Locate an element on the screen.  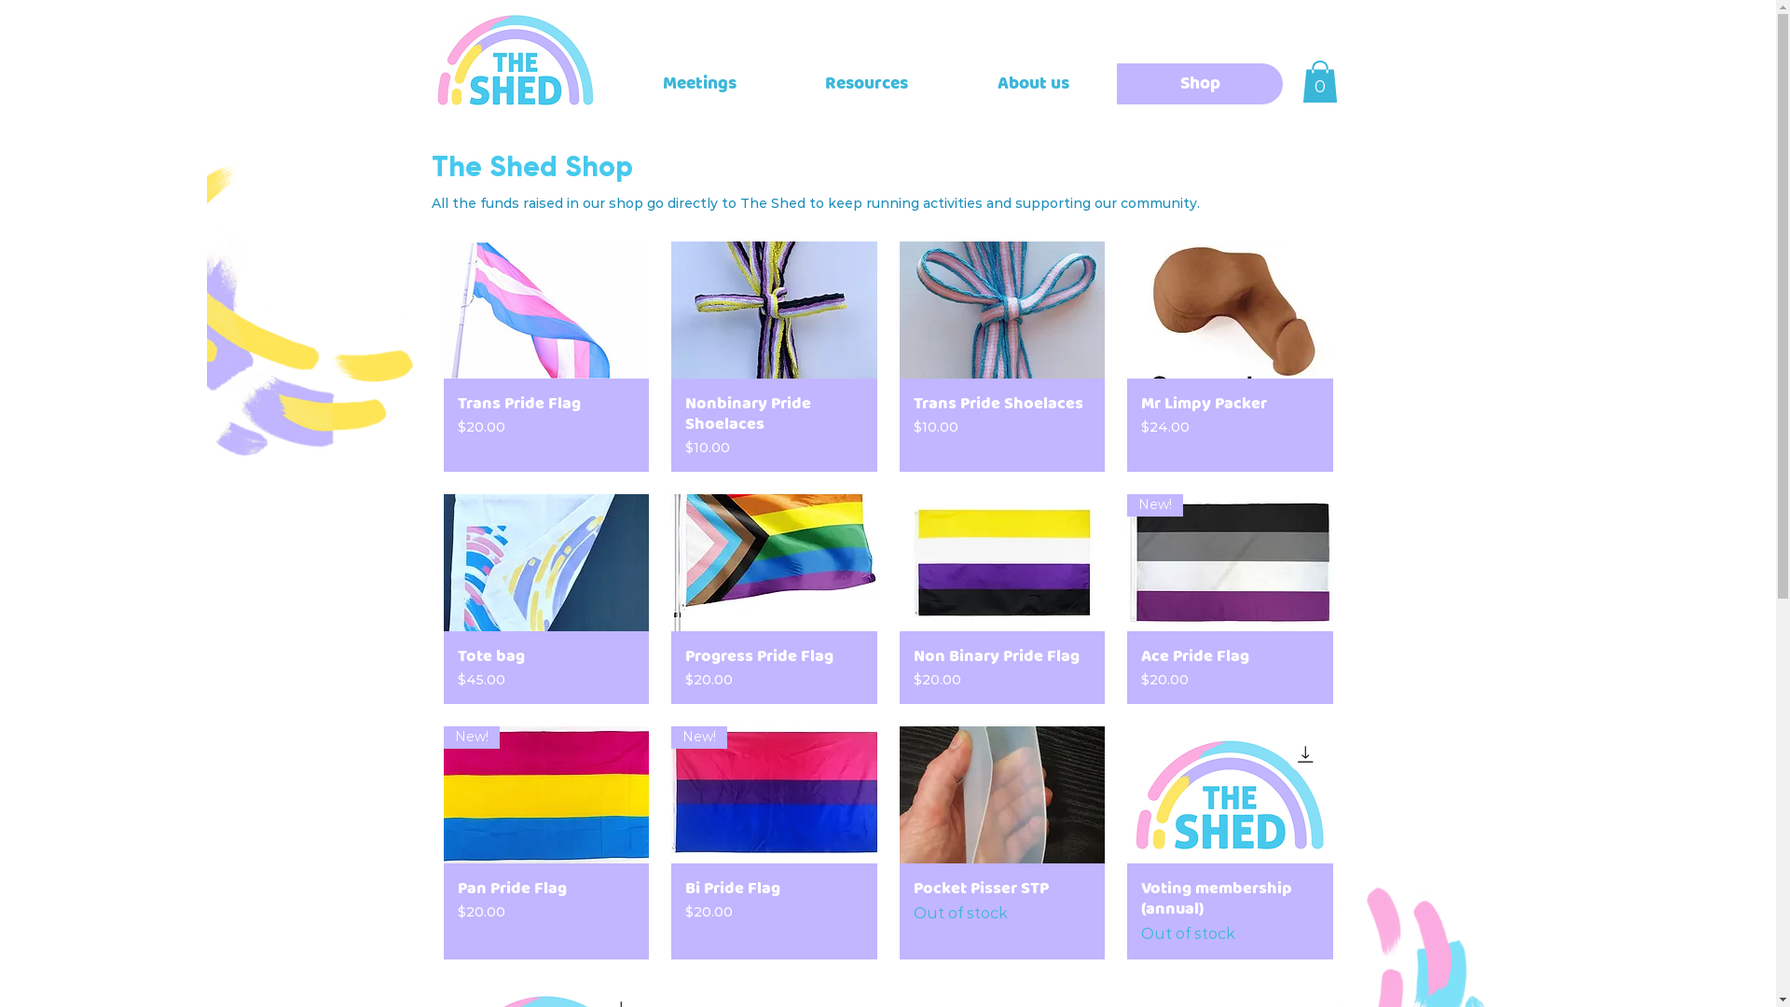
Pan Pride Flag
Price
$20.00 is located at coordinates (545, 912).